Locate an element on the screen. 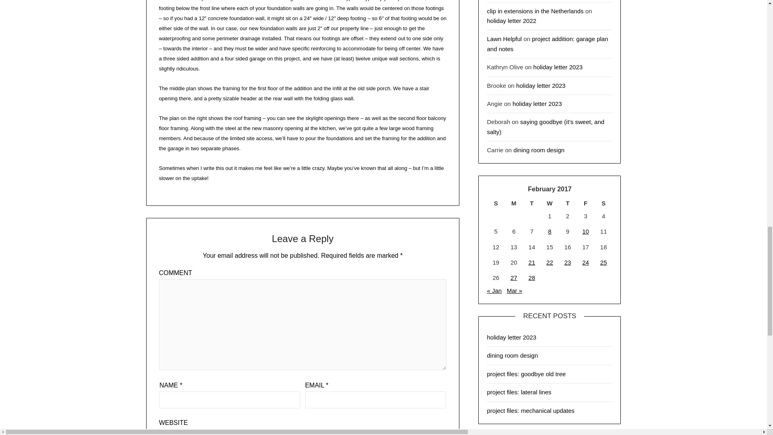 Image resolution: width=773 pixels, height=435 pixels. Sunday is located at coordinates (496, 203).